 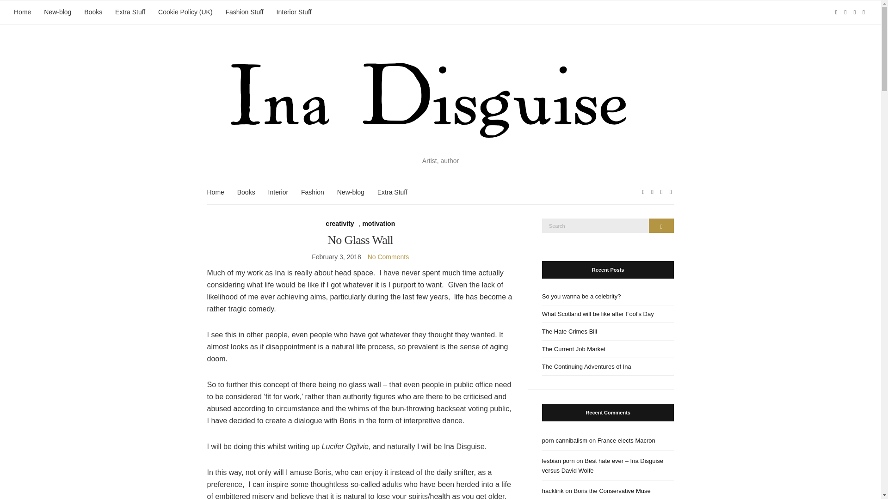 I want to click on Interior, so click(x=278, y=192).